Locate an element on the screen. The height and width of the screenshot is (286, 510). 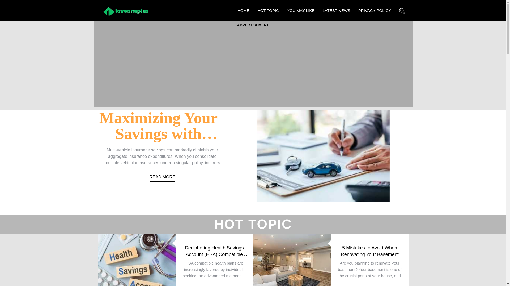
READ MORE is located at coordinates (162, 179).